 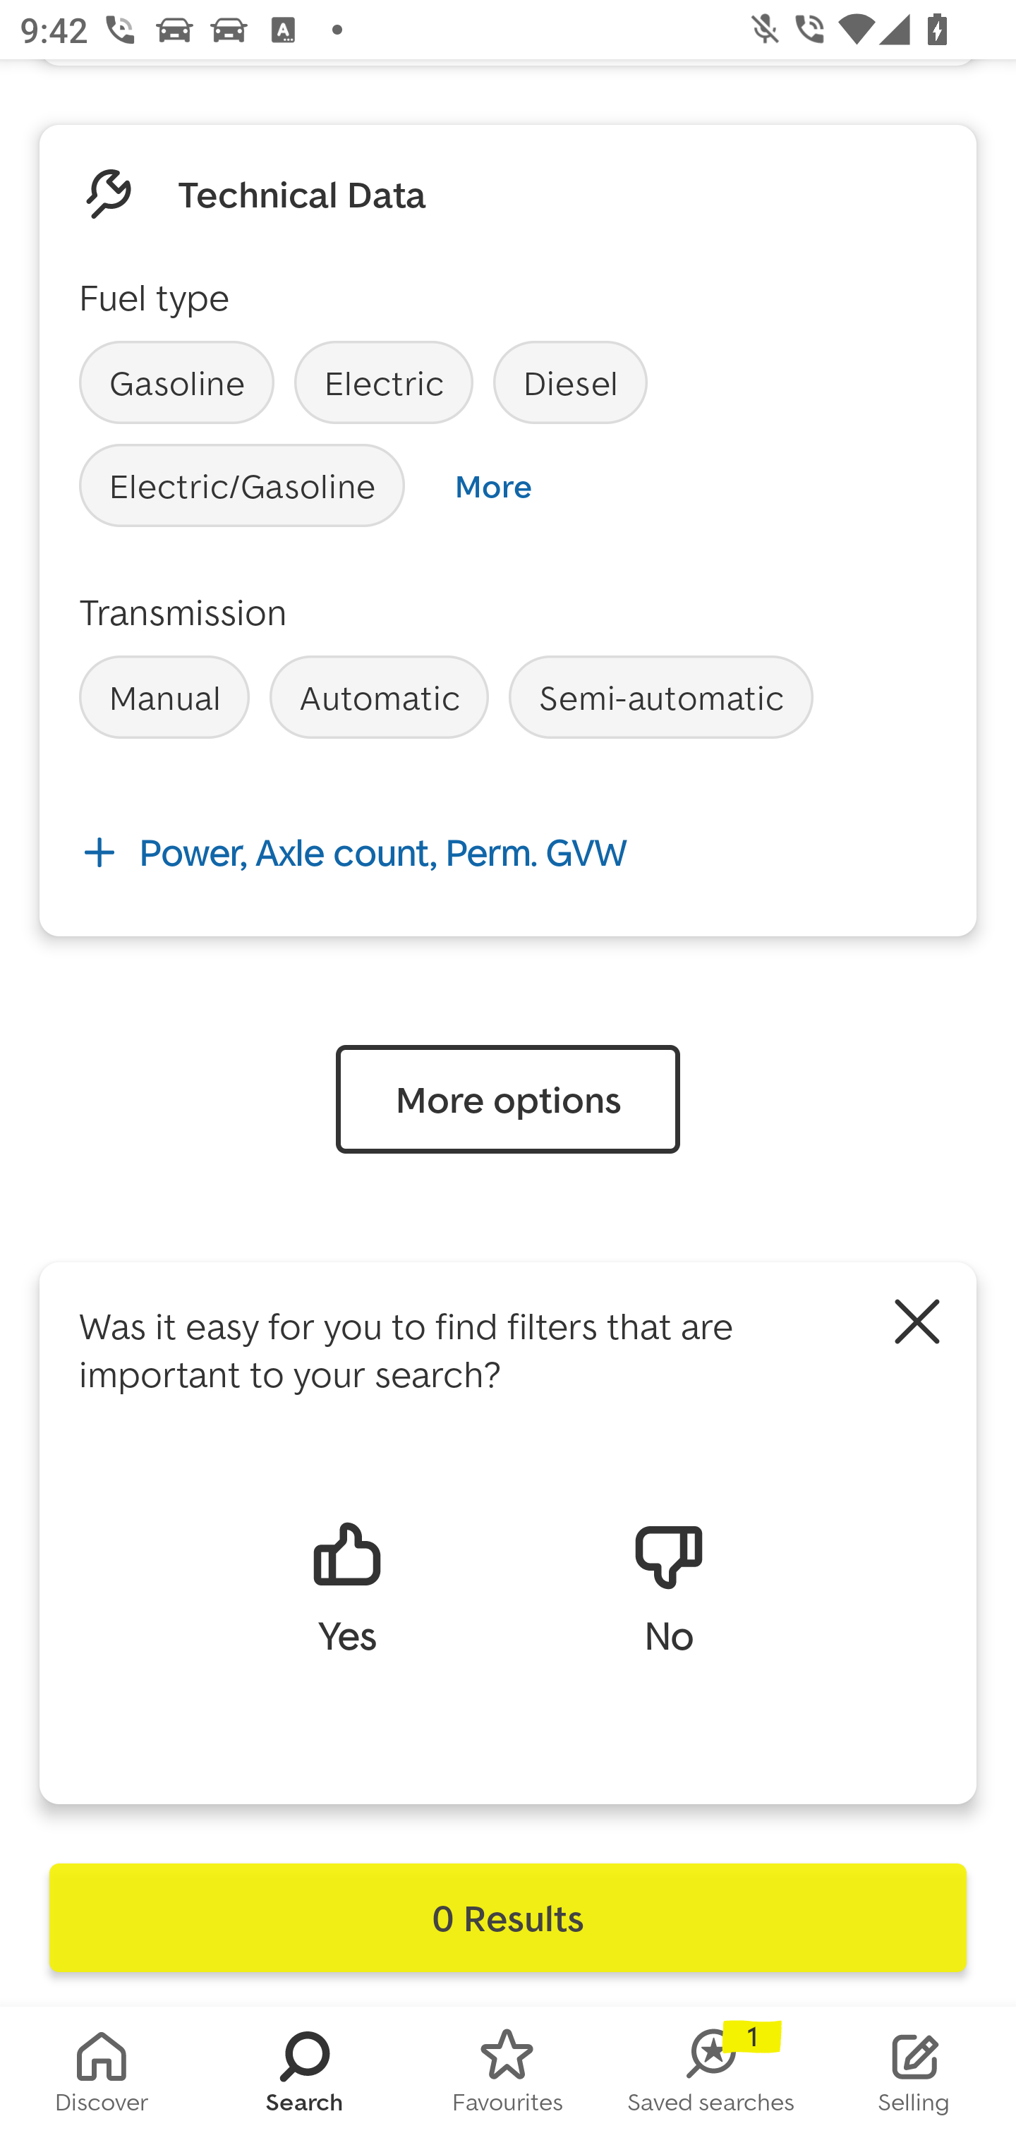 What do you see at coordinates (508, 1918) in the screenshot?
I see `0 Results` at bounding box center [508, 1918].